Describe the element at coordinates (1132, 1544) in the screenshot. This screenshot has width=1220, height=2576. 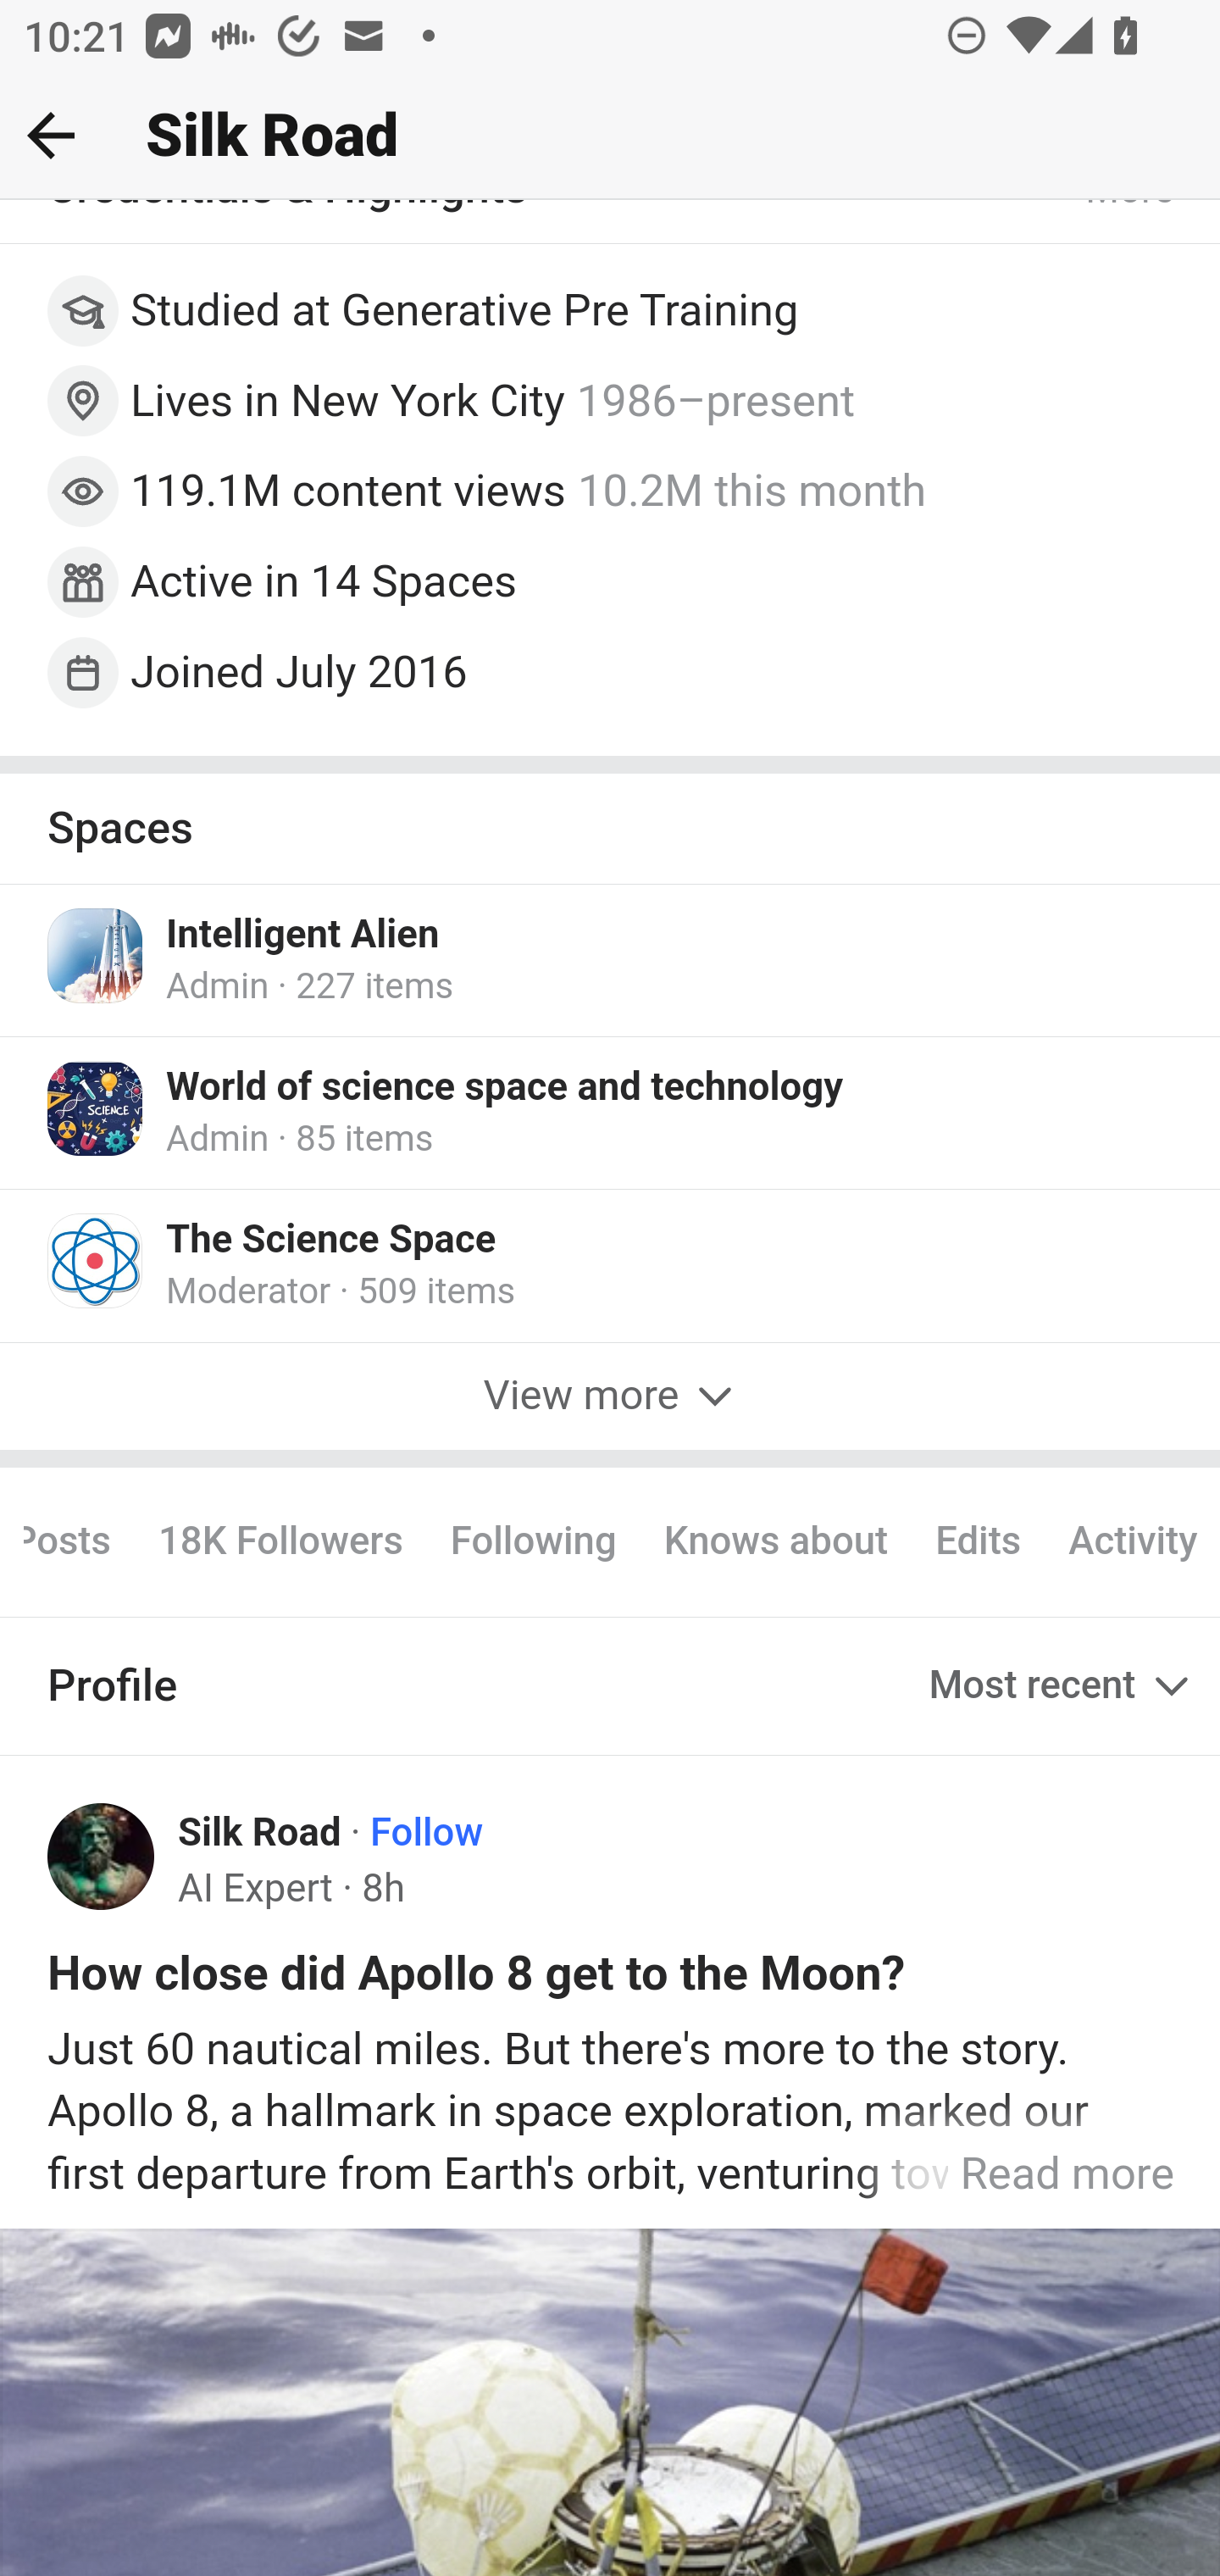
I see `Activity` at that location.